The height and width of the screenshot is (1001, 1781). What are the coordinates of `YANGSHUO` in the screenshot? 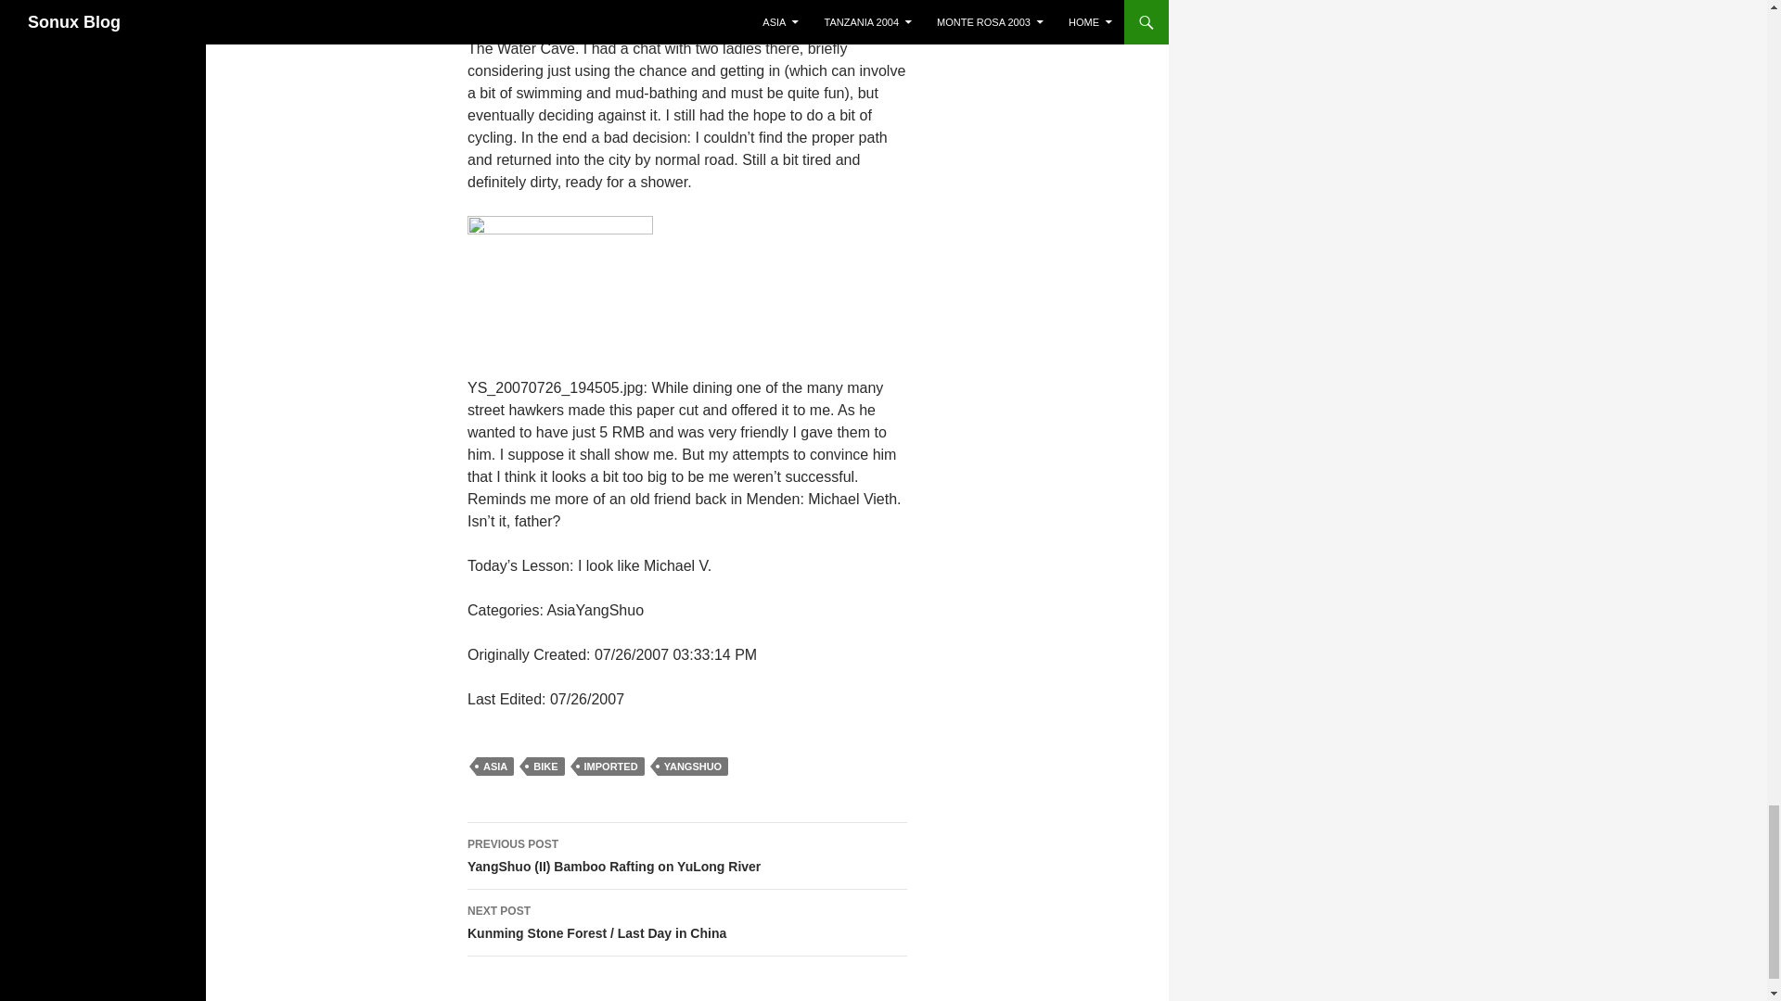 It's located at (692, 766).